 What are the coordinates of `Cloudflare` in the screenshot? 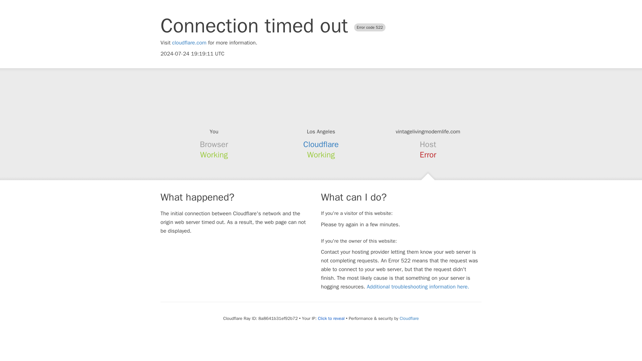 It's located at (321, 144).